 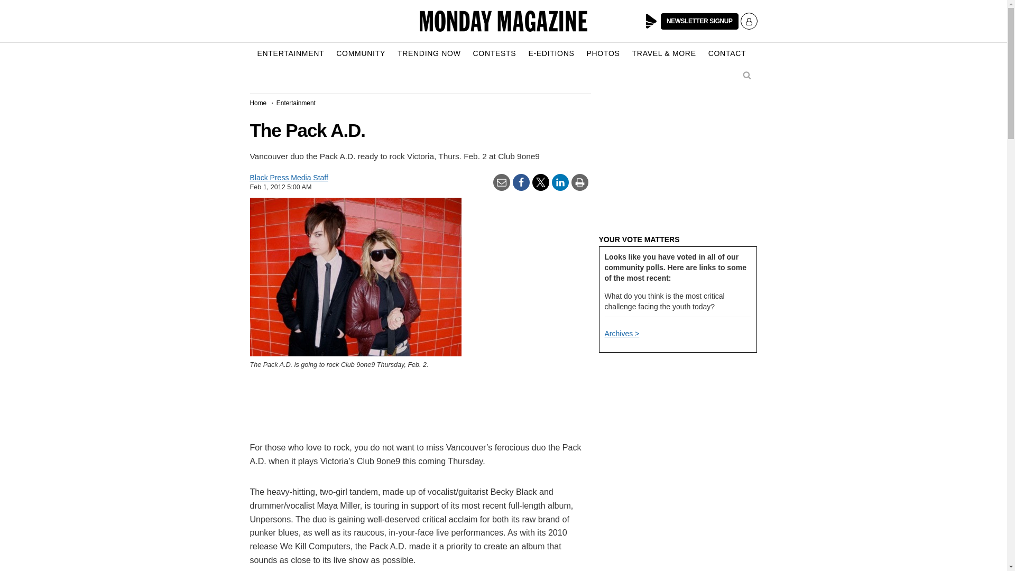 I want to click on TRENDING NOW, so click(x=429, y=54).